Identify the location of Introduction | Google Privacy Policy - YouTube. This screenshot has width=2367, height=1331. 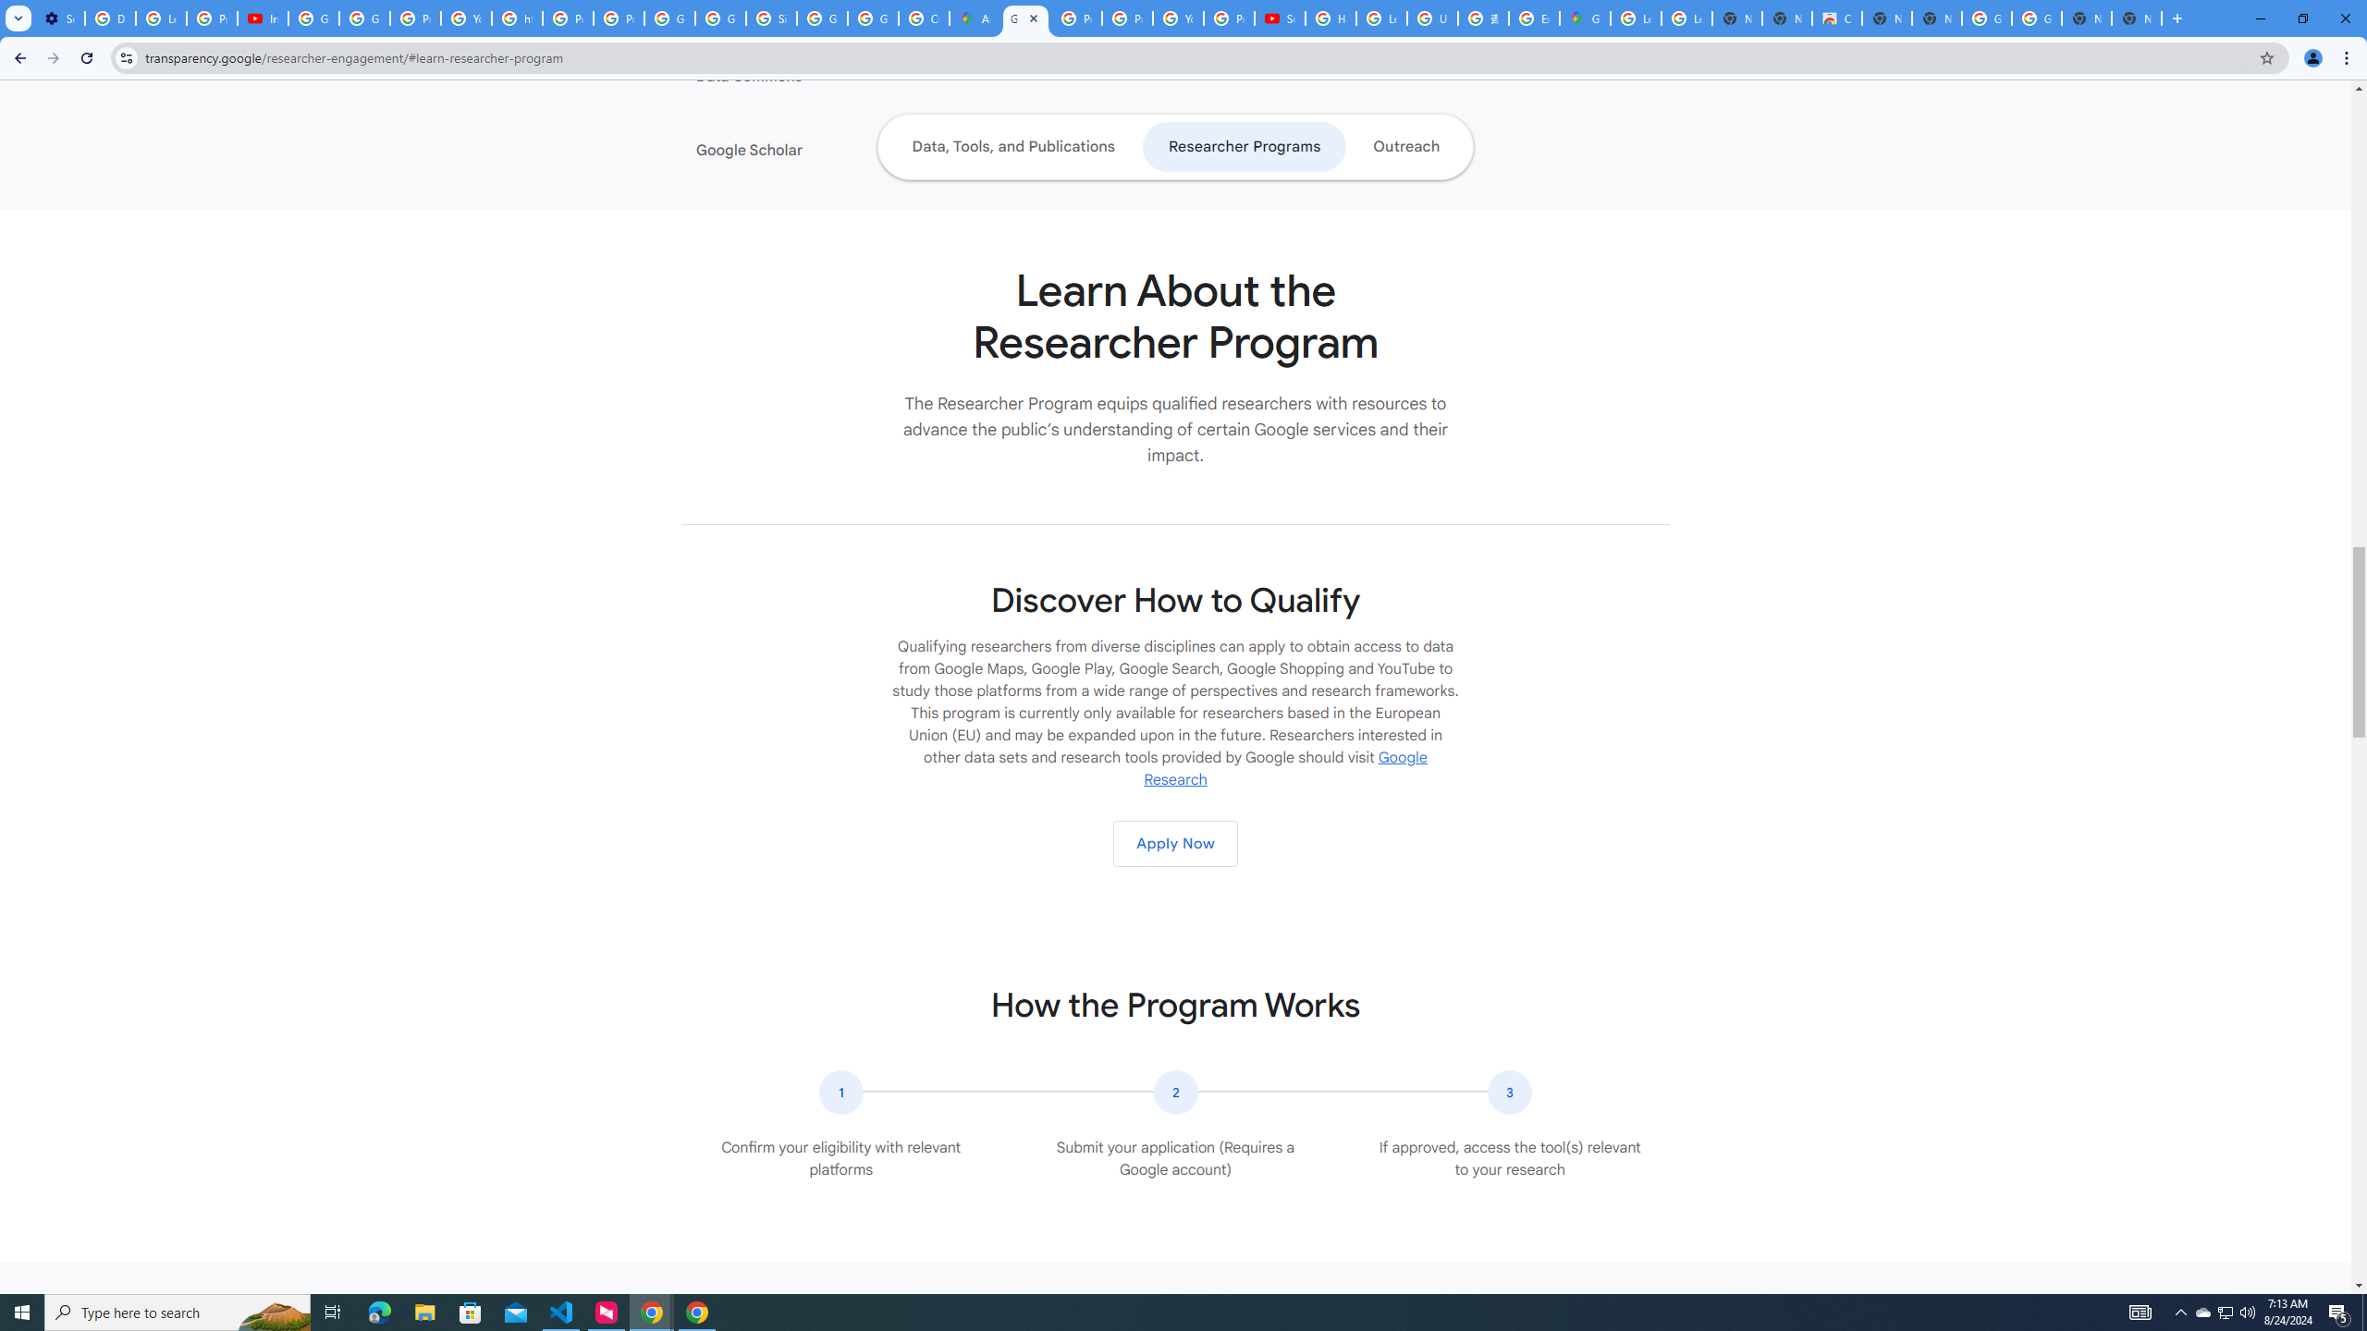
(263, 18).